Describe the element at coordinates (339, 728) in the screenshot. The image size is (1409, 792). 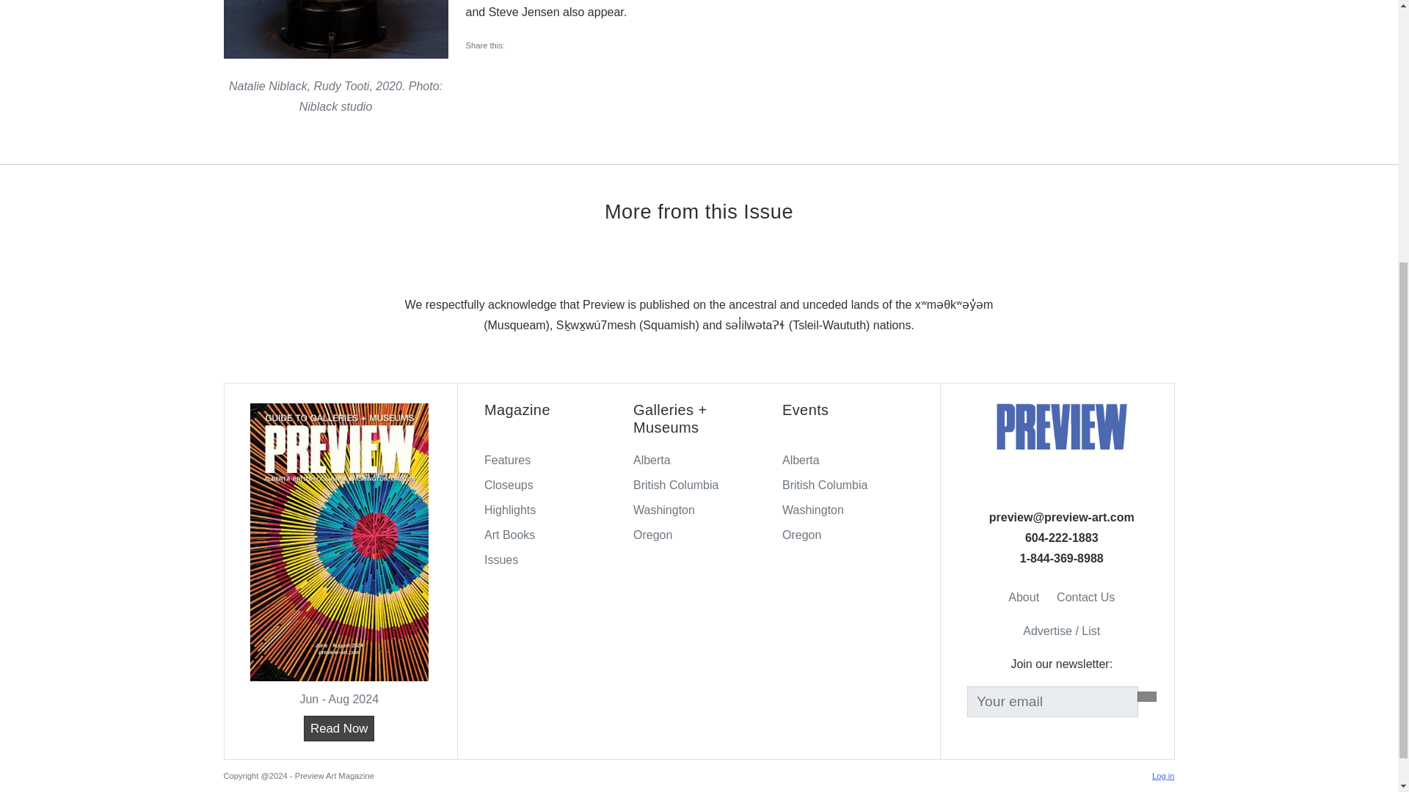
I see `Read Jun - Aug 2024` at that location.